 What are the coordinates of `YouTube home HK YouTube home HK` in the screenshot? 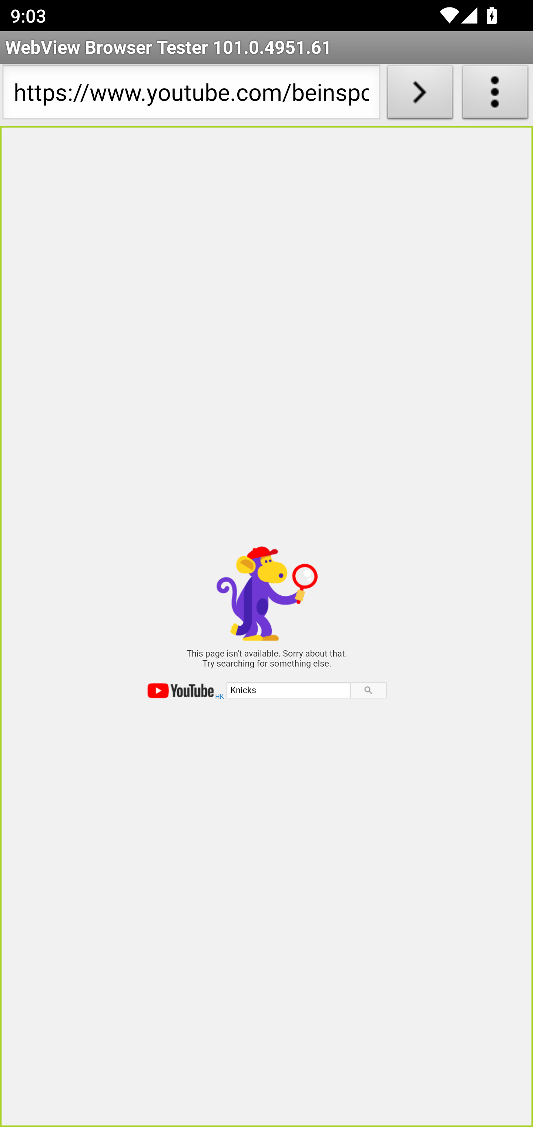 It's located at (186, 691).